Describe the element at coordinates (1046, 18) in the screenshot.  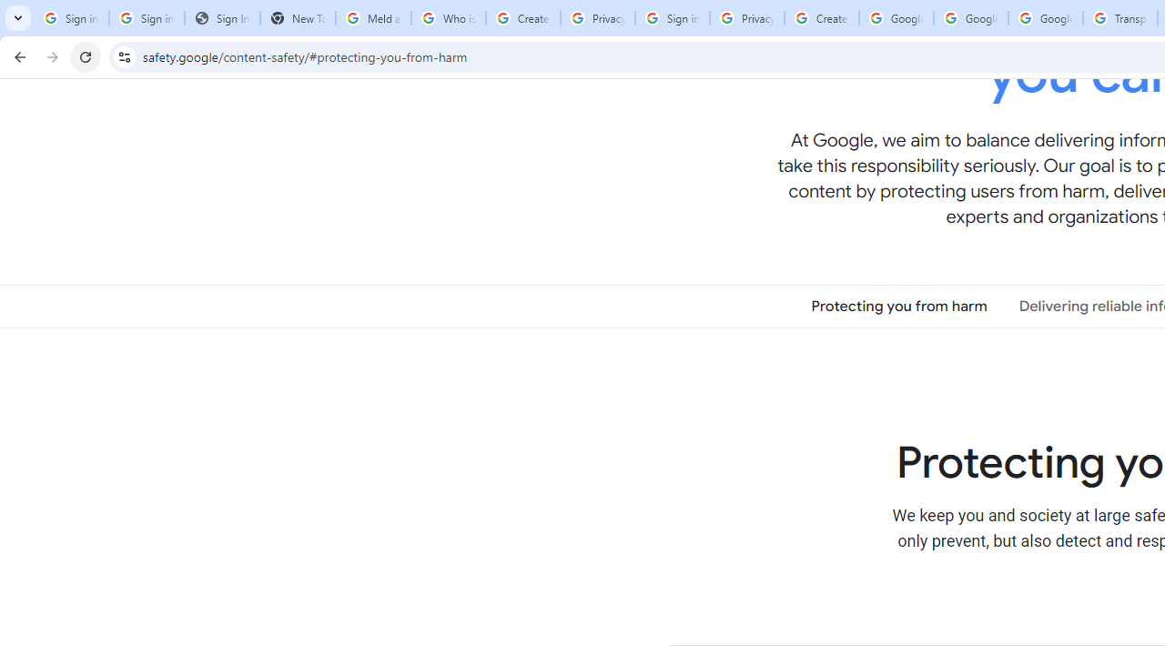
I see `Google Account` at that location.